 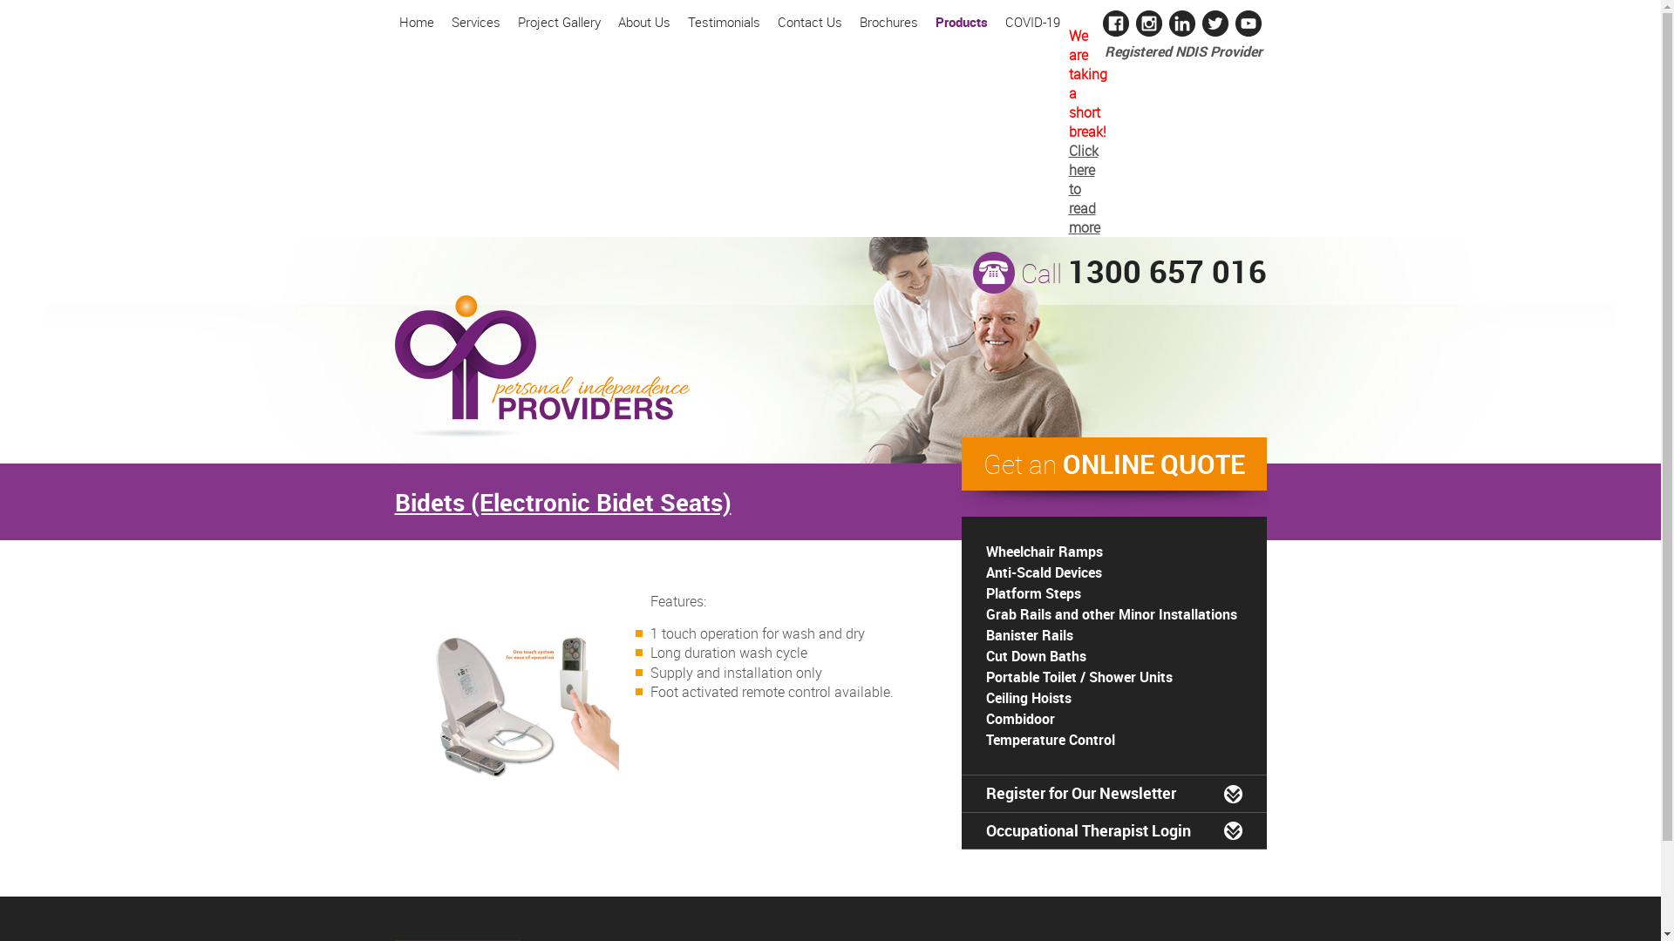 I want to click on Call 1300 657 016, so click(x=1143, y=274).